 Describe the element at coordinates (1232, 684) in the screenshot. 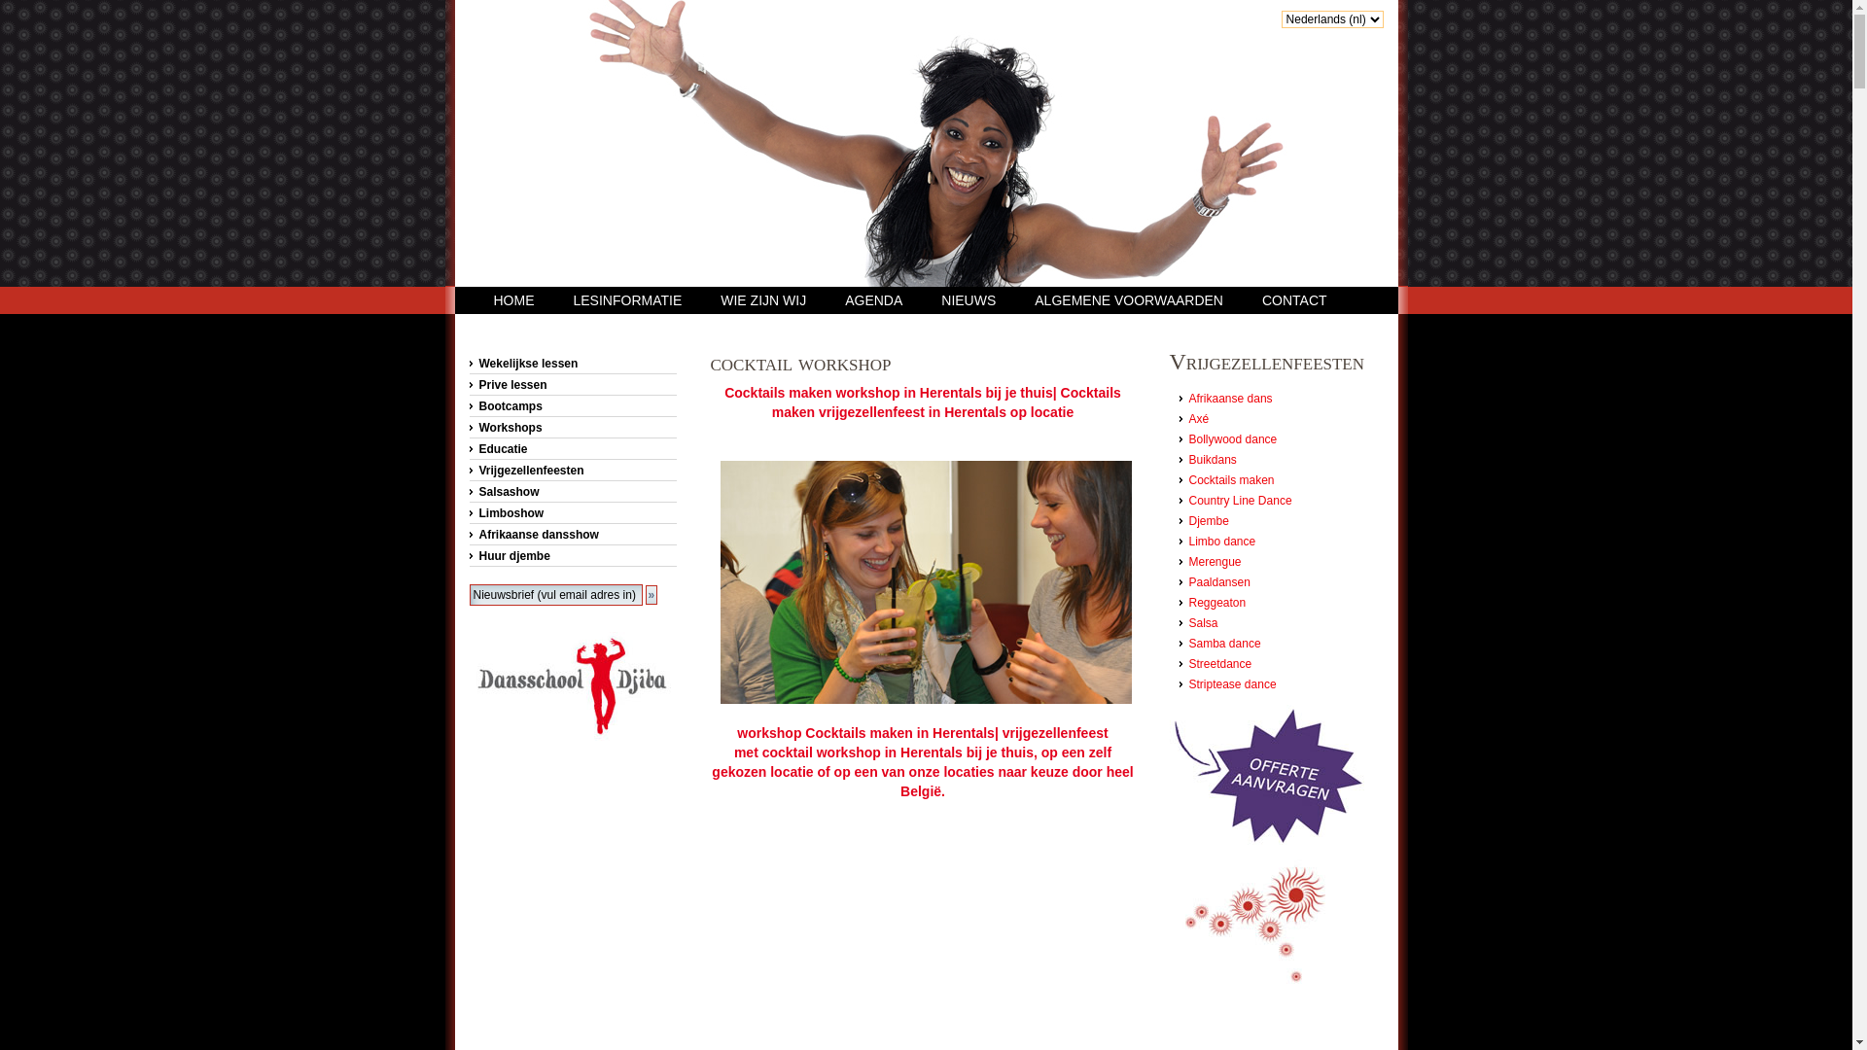

I see `Striptease dance` at that location.